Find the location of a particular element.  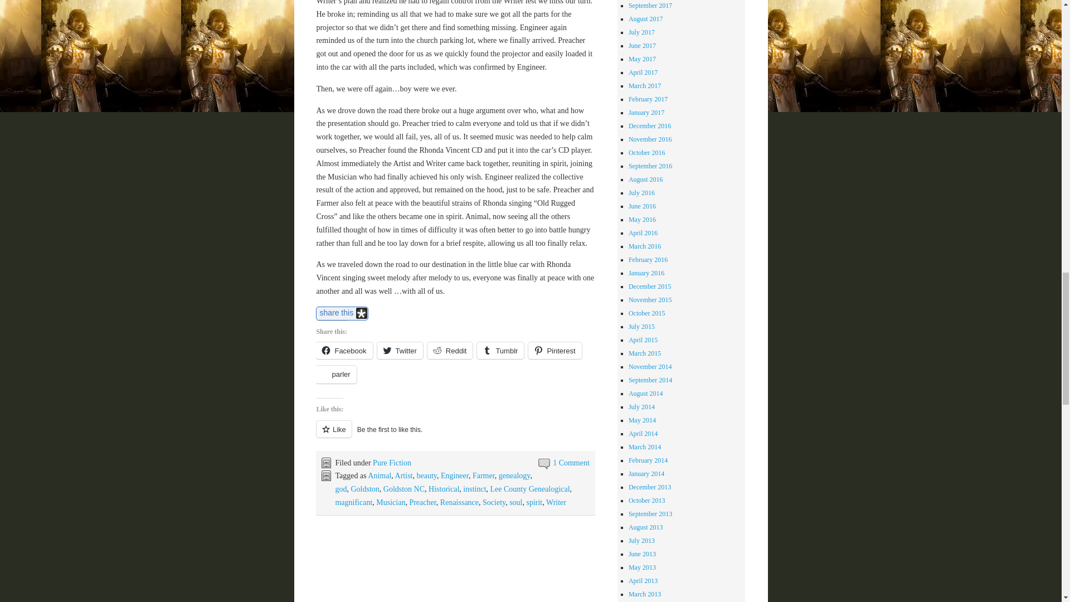

share this is located at coordinates (342, 313).